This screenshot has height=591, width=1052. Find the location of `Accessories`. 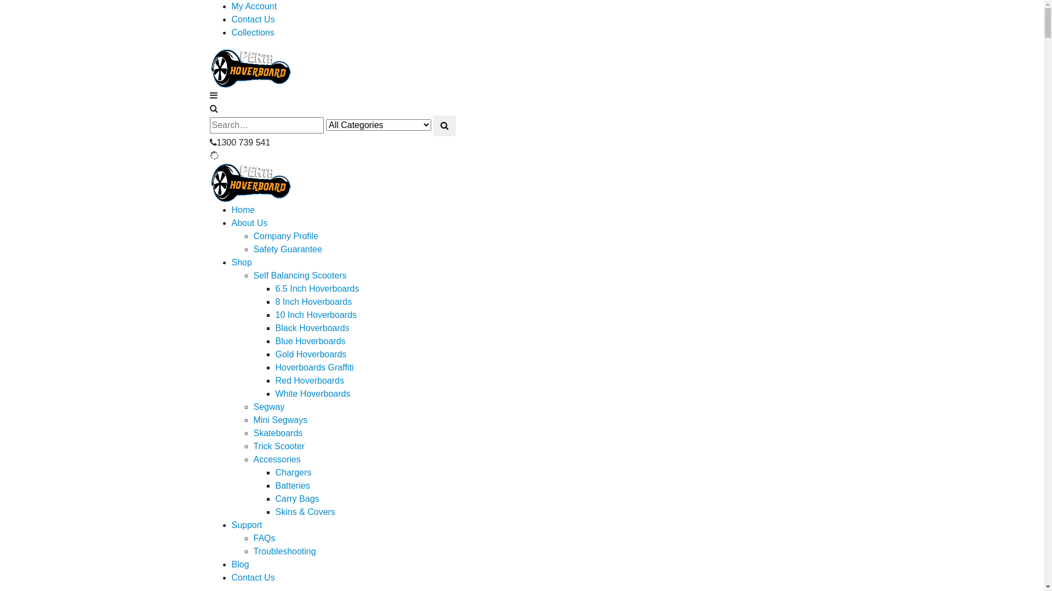

Accessories is located at coordinates (277, 460).